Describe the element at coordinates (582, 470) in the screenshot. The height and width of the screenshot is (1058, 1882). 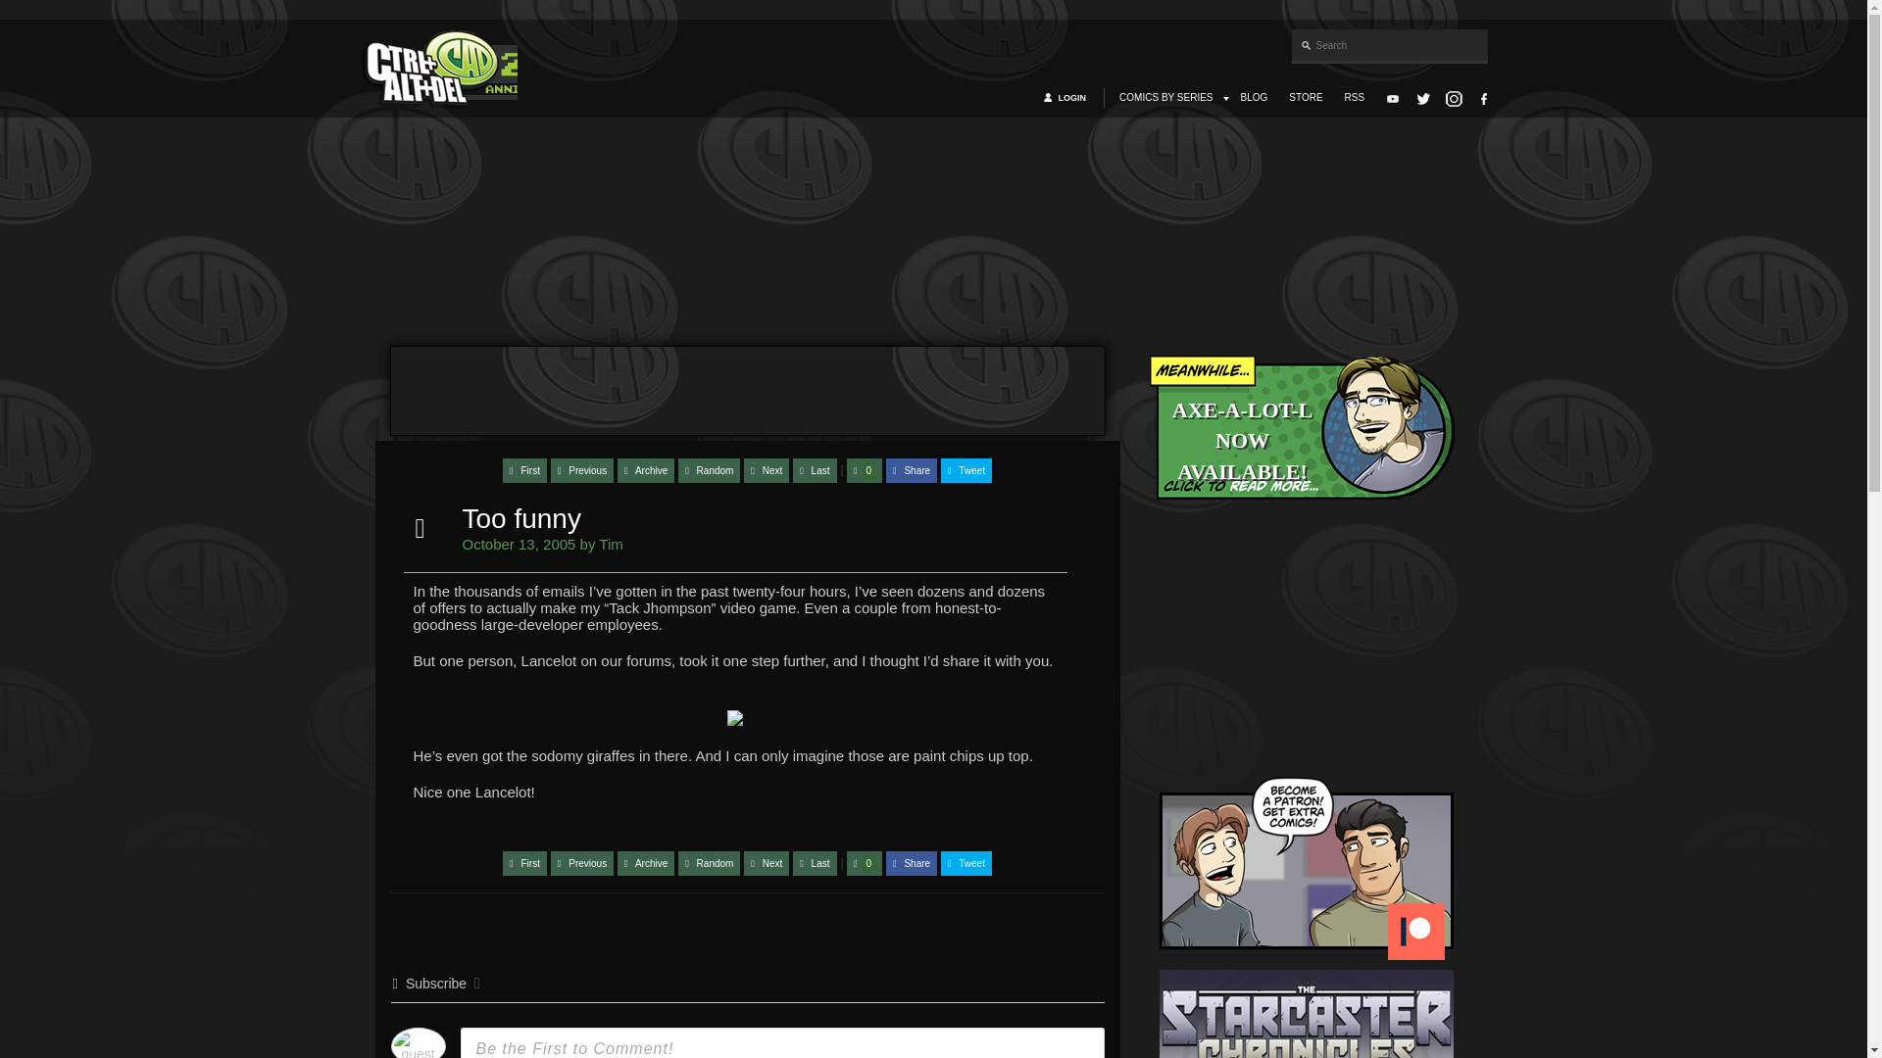
I see `Previous` at that location.